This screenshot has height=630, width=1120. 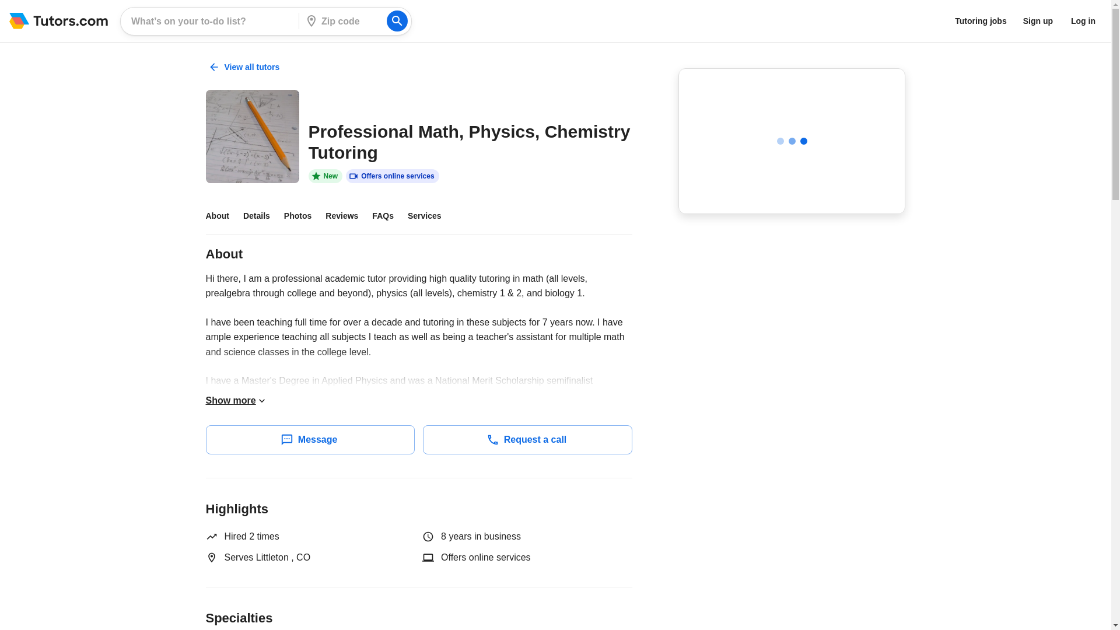 I want to click on Request a call, so click(x=527, y=439).